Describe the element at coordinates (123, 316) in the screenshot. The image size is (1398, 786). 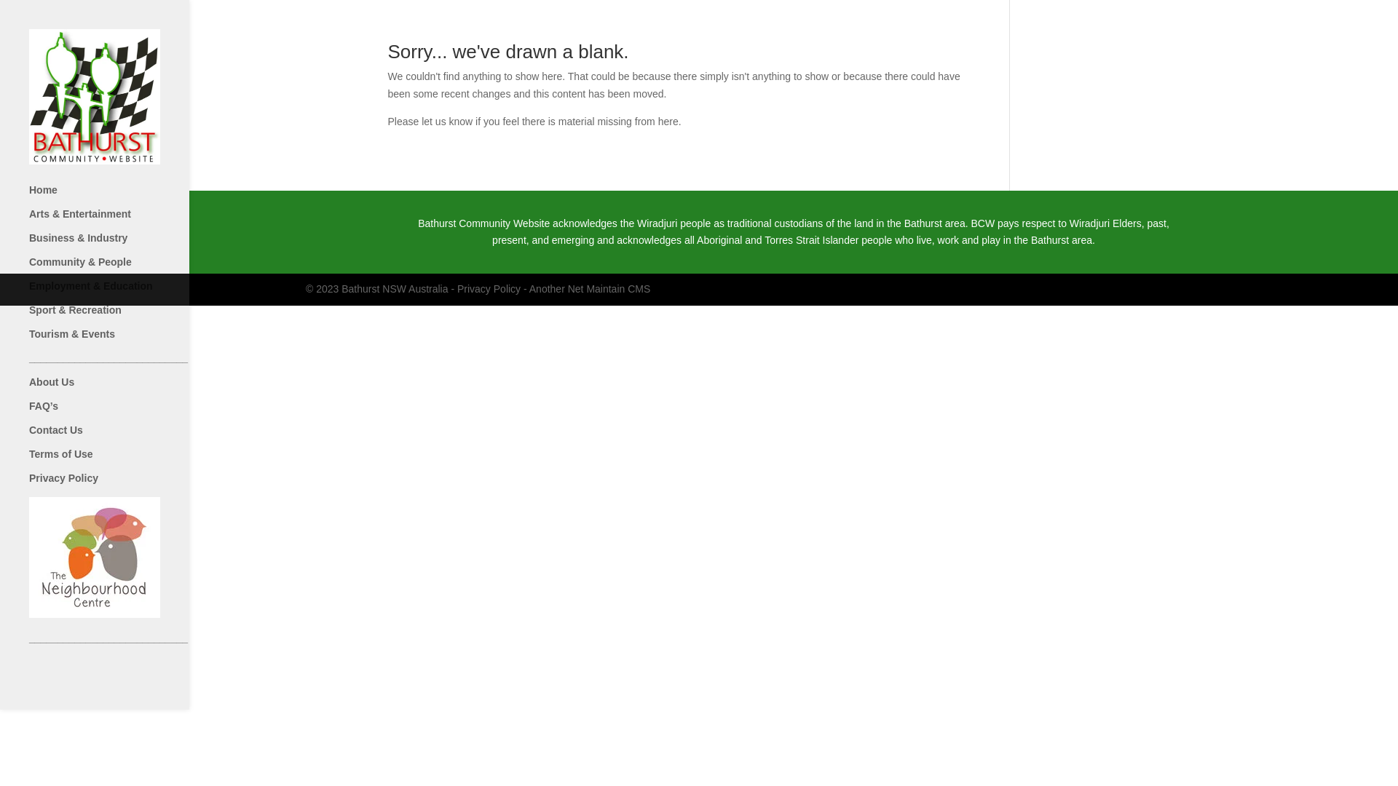
I see `Sport & Recreation` at that location.